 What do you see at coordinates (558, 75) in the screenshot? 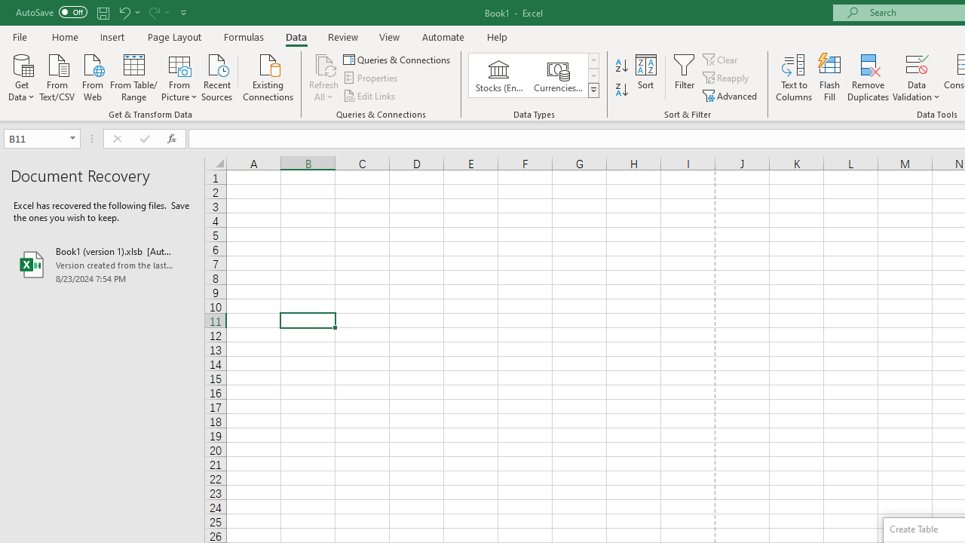
I see `Currencies (English)` at bounding box center [558, 75].